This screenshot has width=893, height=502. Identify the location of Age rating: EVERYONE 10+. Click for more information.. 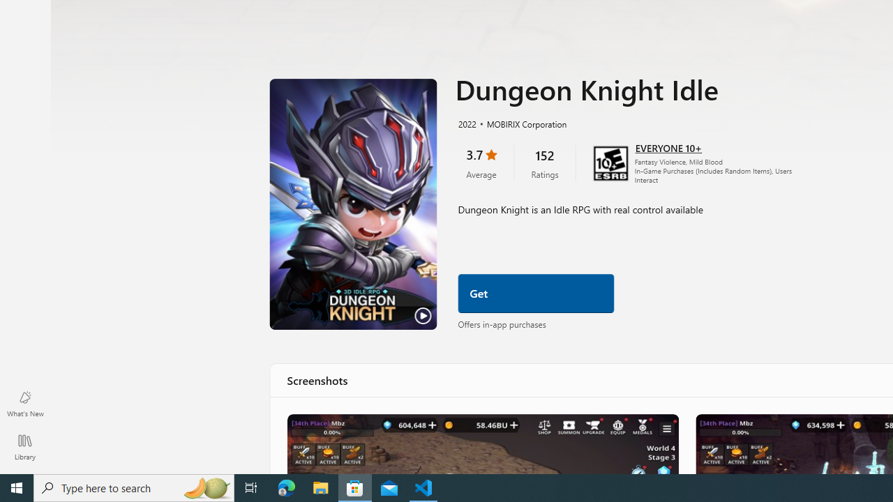
(667, 148).